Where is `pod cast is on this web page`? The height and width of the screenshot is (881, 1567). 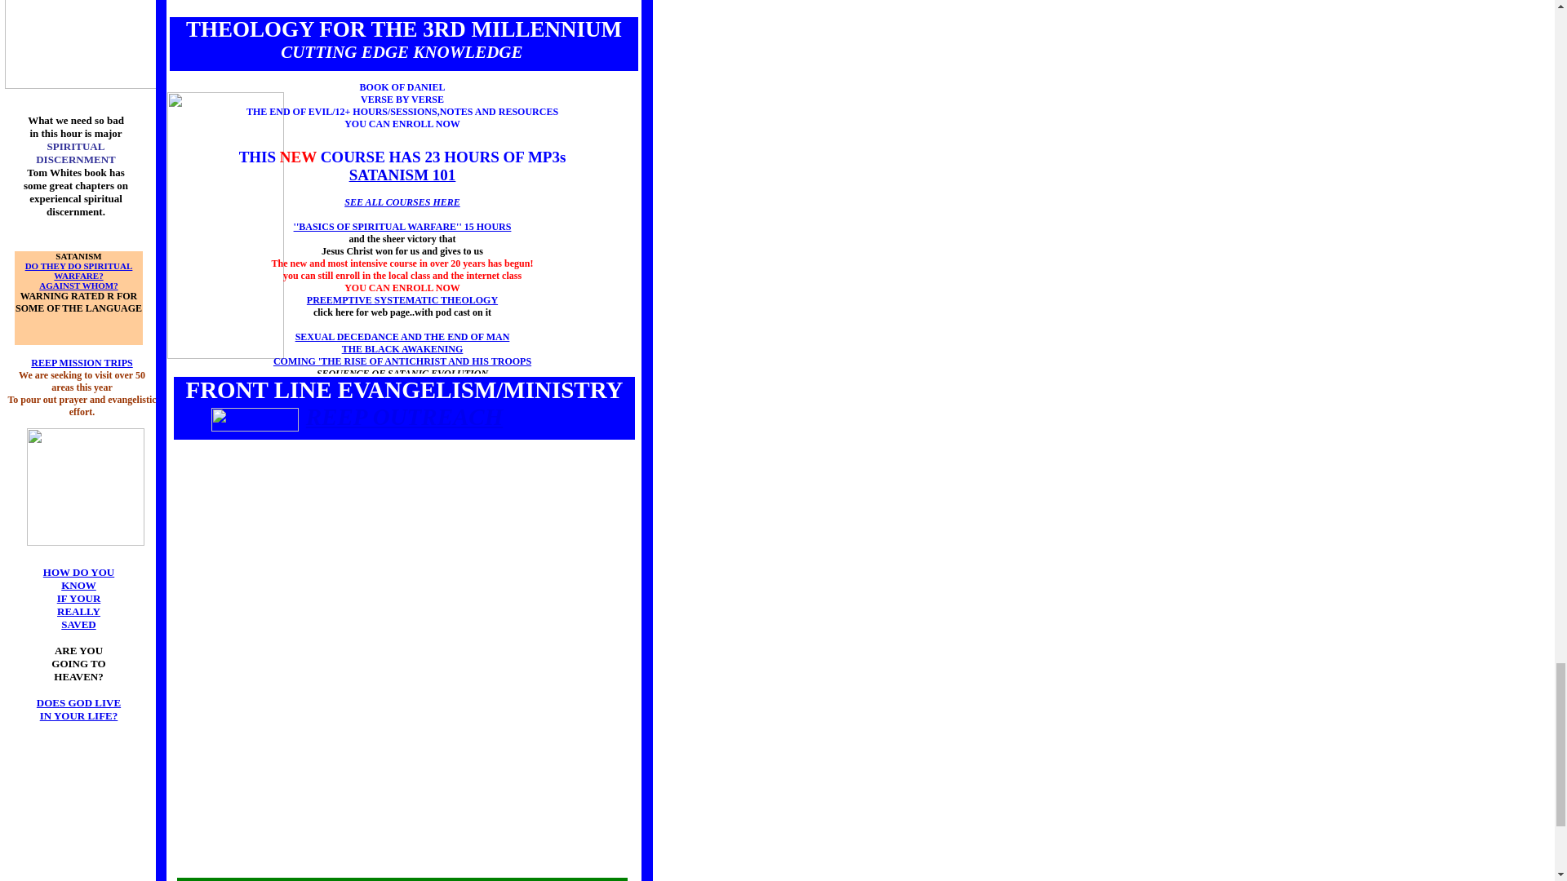 pod cast is on this web page is located at coordinates (402, 299).